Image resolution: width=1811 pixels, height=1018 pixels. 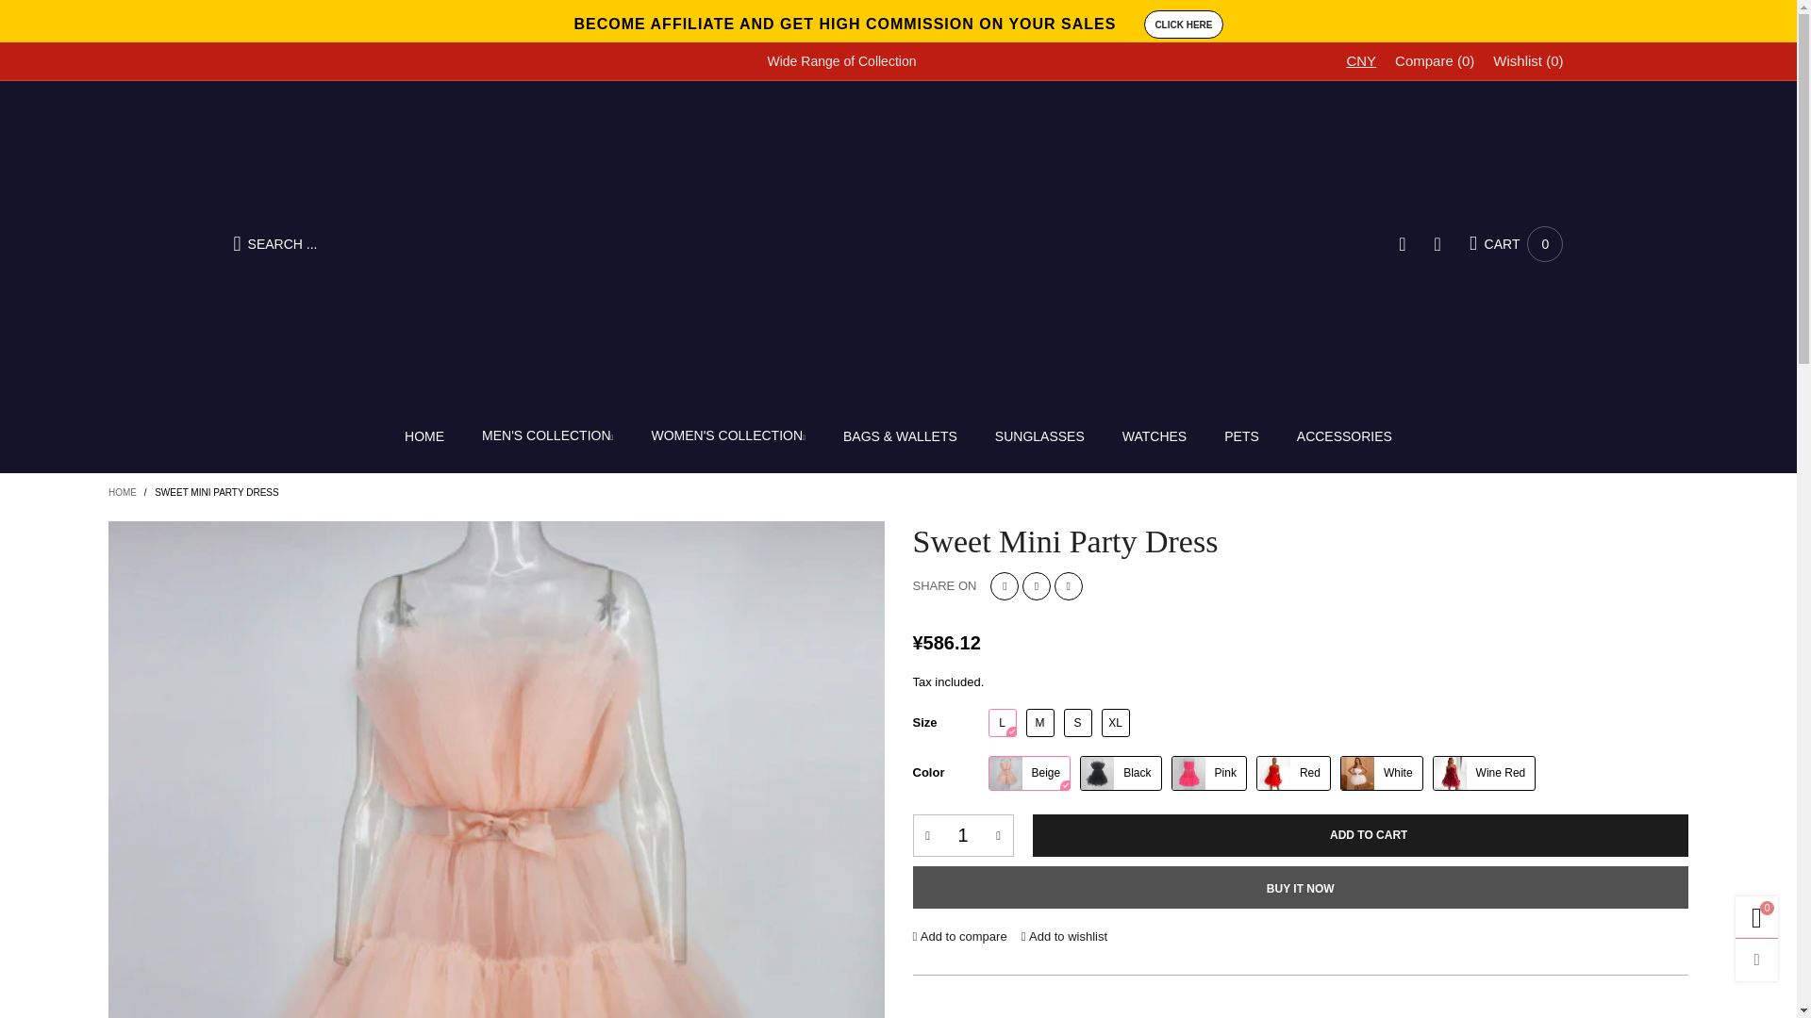 I want to click on 1, so click(x=547, y=437).